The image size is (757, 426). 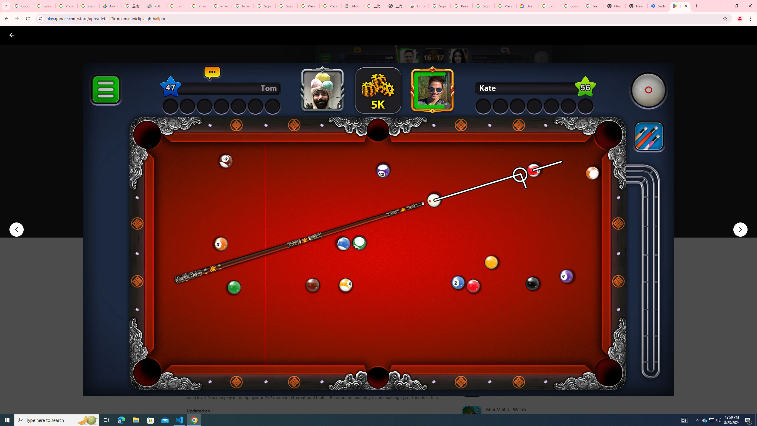 I want to click on Privacy Checkup, so click(x=243, y=6).